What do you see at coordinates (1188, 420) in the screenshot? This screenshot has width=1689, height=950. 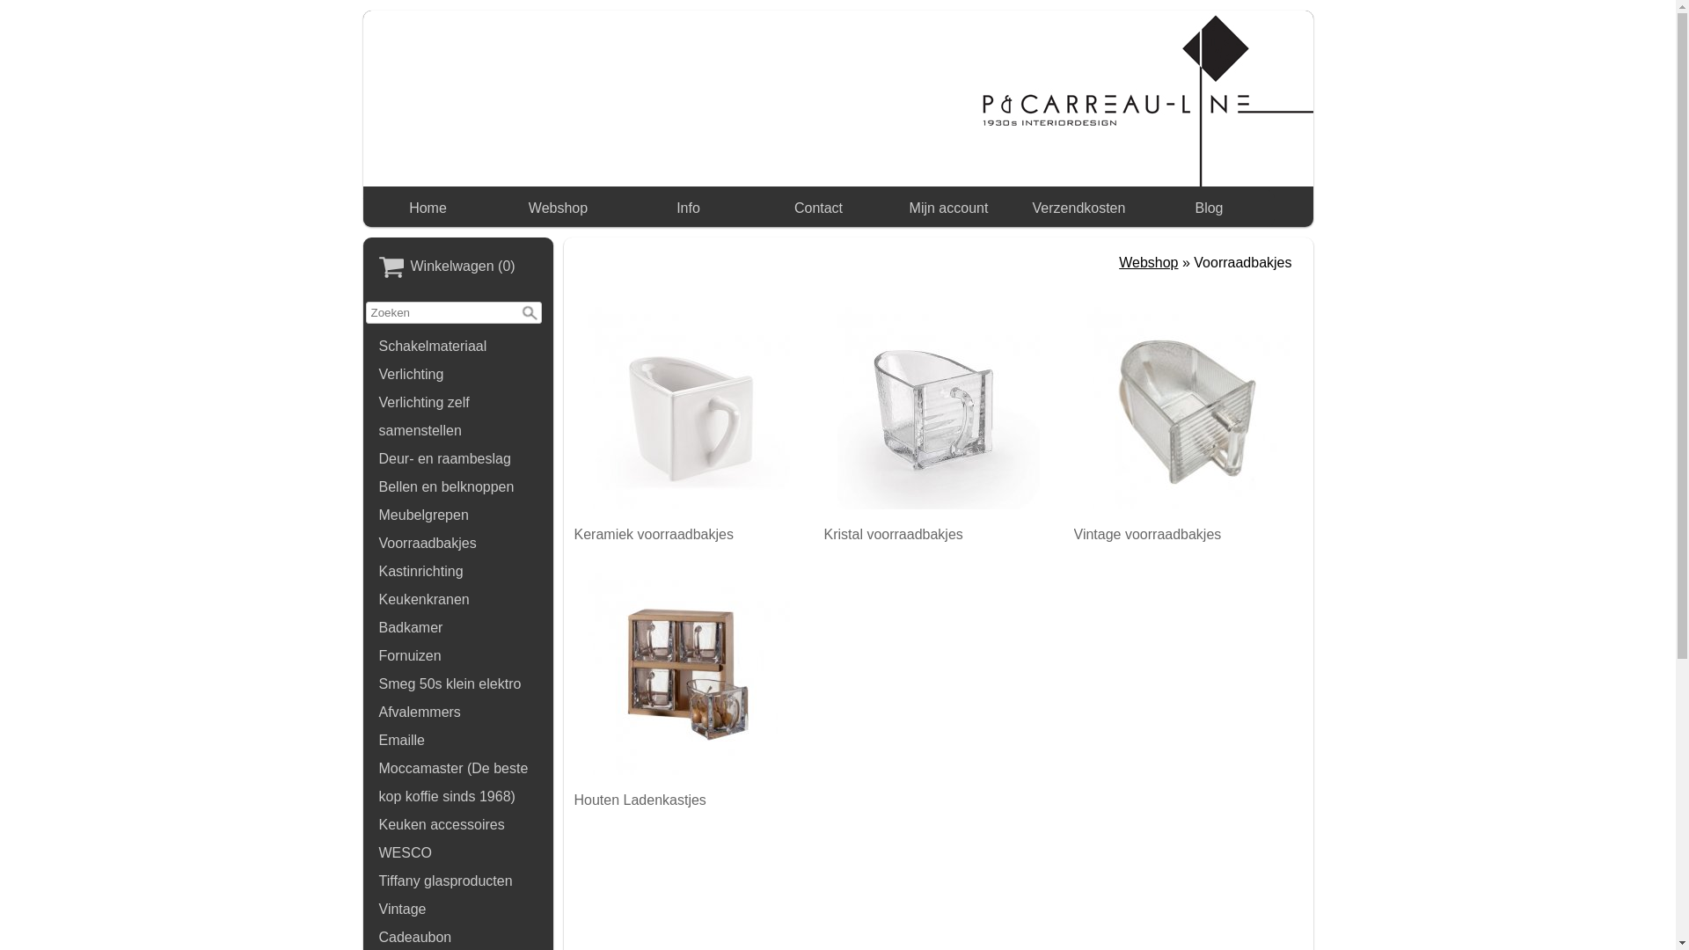 I see `Vintage voorraadbakjes` at bounding box center [1188, 420].